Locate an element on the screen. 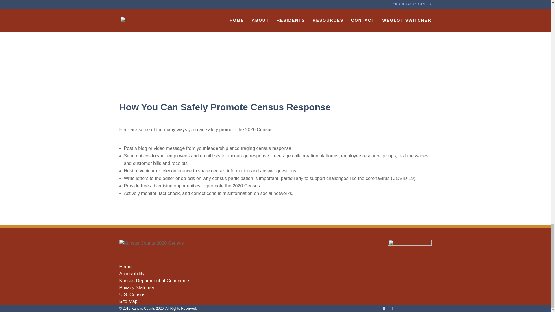 The image size is (555, 312). Kansas Department of Commerce is located at coordinates (154, 281).